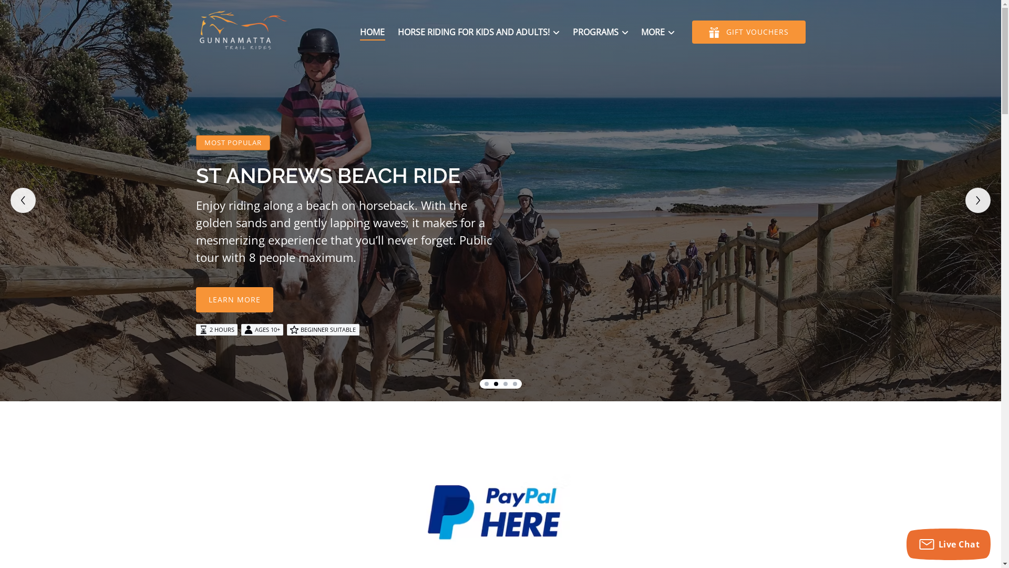 The image size is (1009, 568). I want to click on 1, so click(487, 384).